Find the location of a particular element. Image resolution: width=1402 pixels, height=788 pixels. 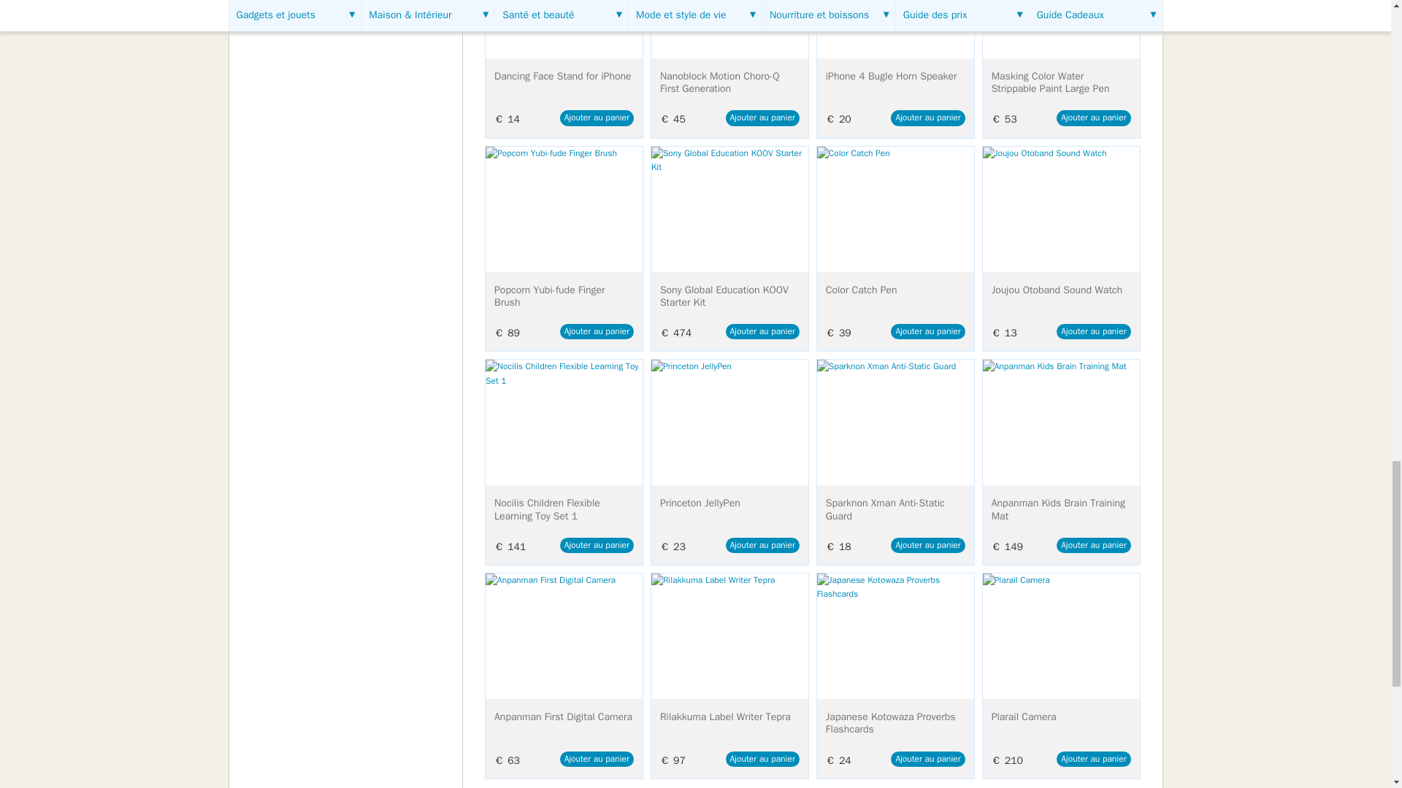

 Joujou Otoband Sound Watch  is located at coordinates (1060, 209).